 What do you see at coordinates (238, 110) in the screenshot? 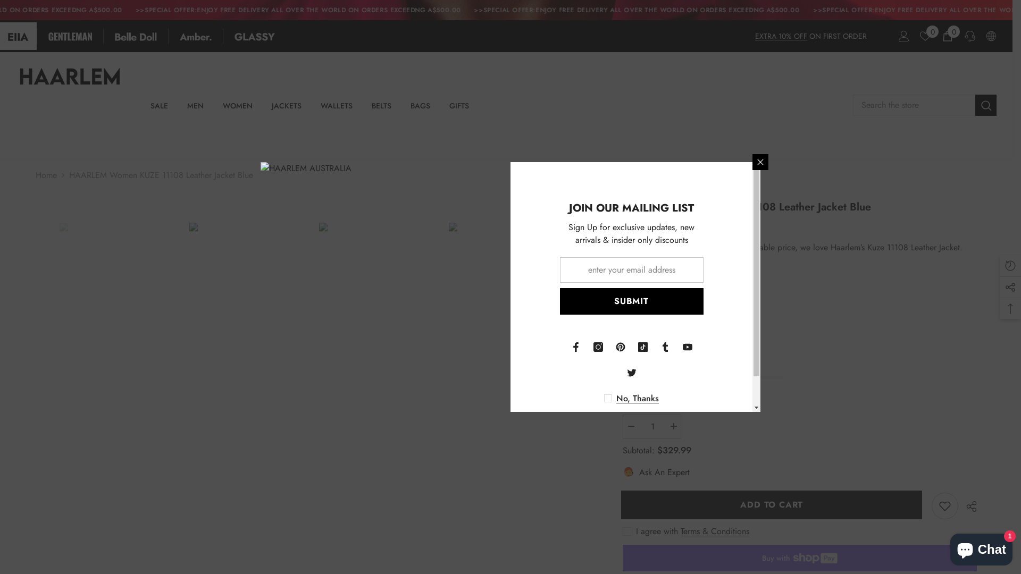
I see `WOMEN` at bounding box center [238, 110].